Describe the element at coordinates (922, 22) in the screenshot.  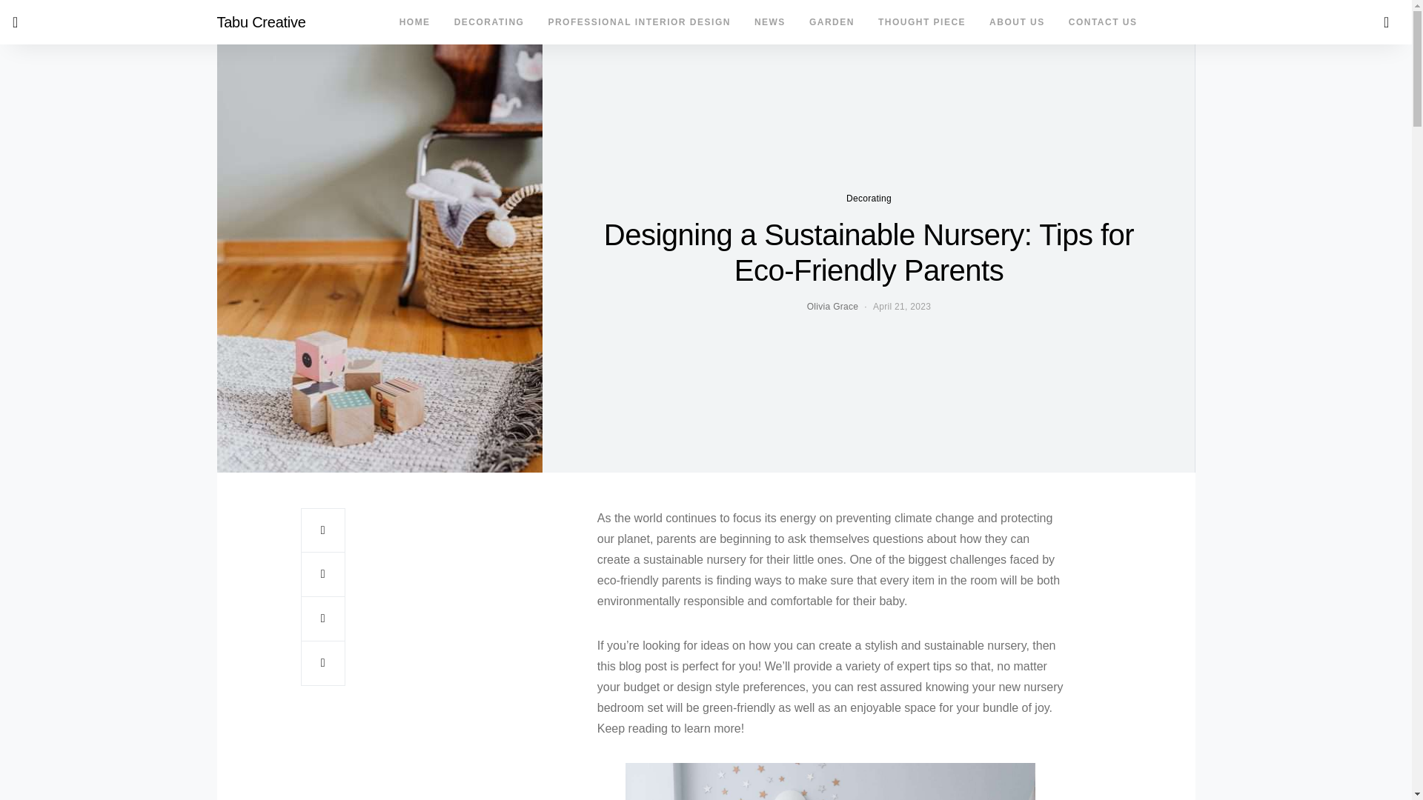
I see `THOUGHT PIECE` at that location.